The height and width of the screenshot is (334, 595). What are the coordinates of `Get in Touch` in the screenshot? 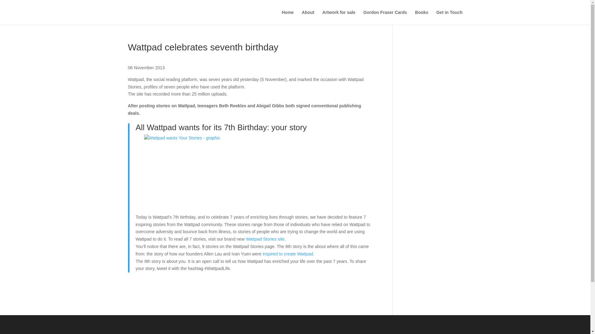 It's located at (449, 17).